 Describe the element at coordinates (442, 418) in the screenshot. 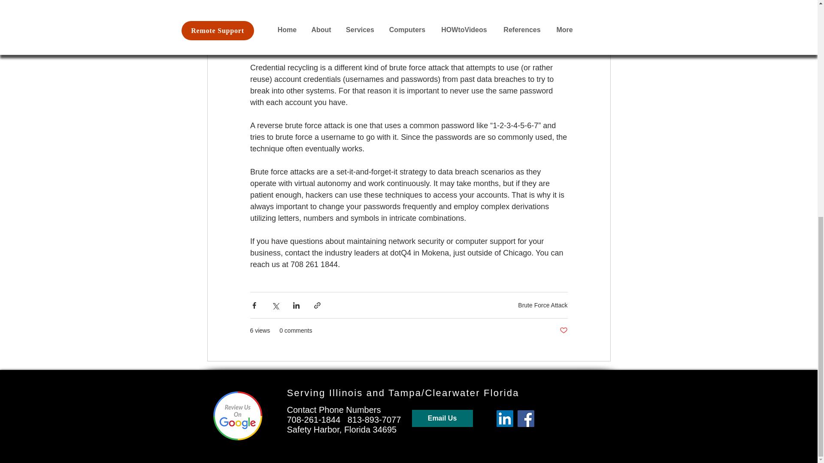

I see `Email Us` at that location.